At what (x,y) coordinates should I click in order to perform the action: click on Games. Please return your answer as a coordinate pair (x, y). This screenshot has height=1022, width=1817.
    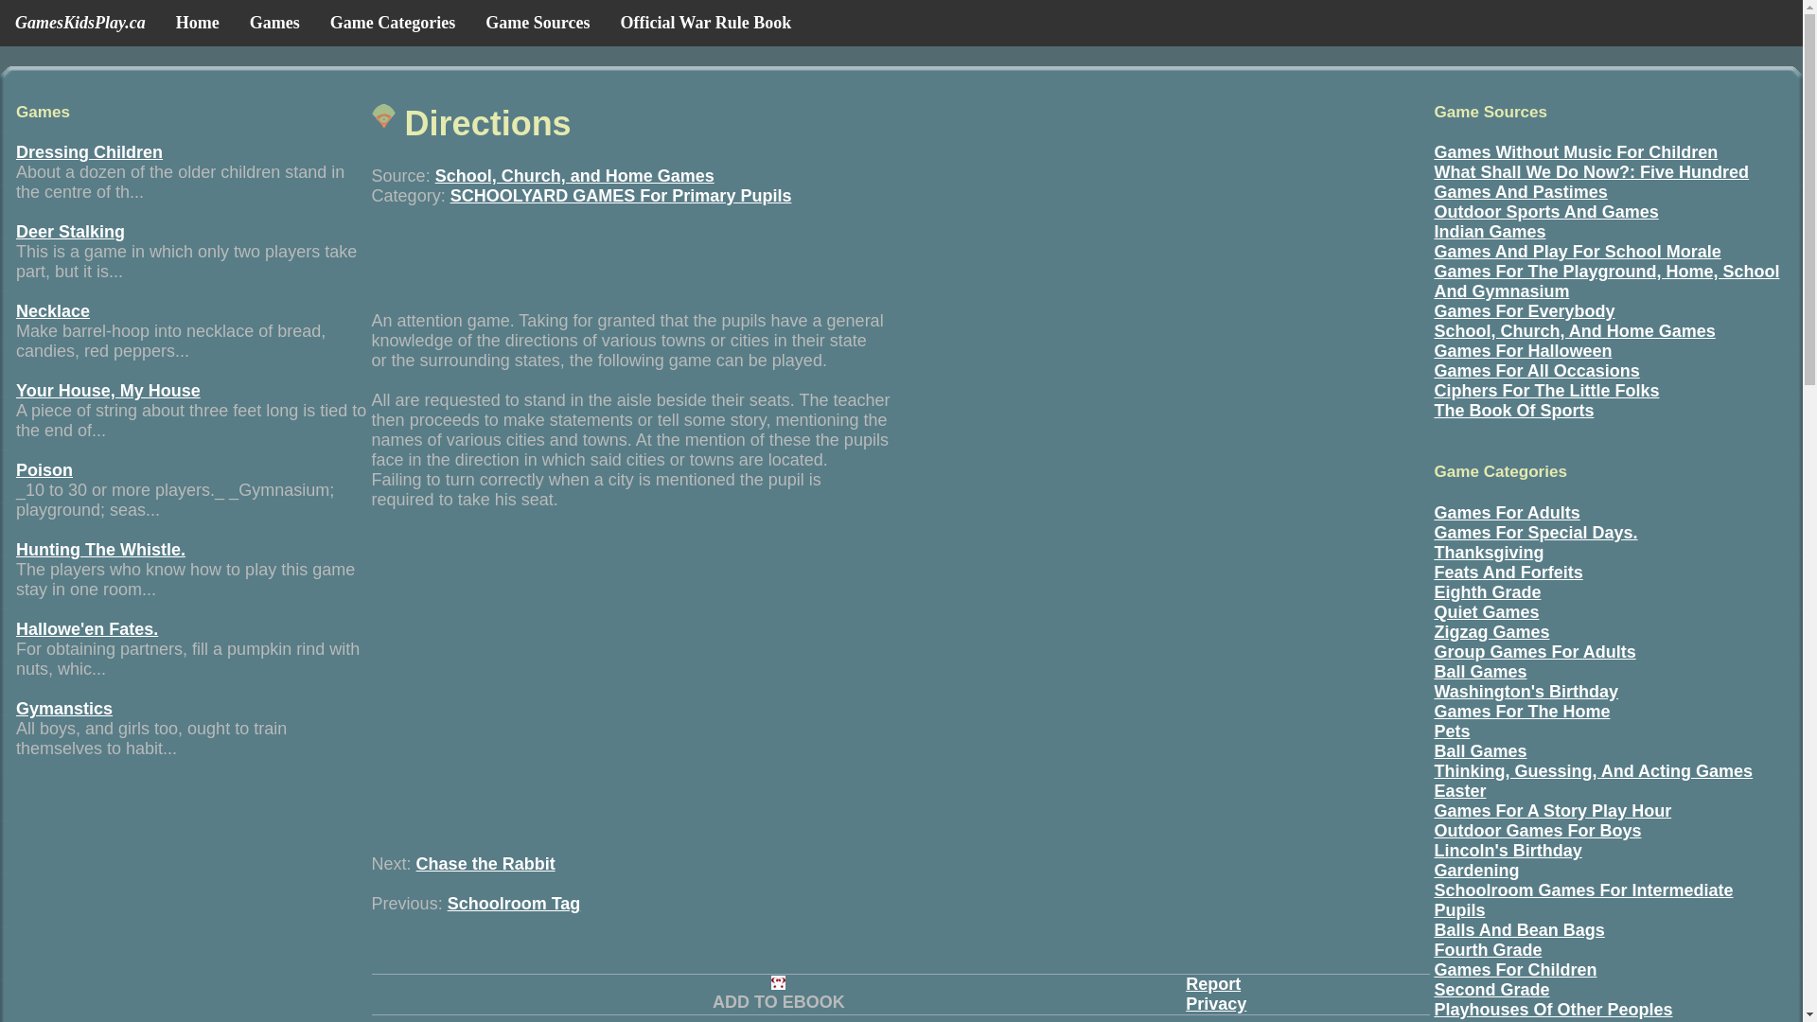
    Looking at the image, I should click on (274, 23).